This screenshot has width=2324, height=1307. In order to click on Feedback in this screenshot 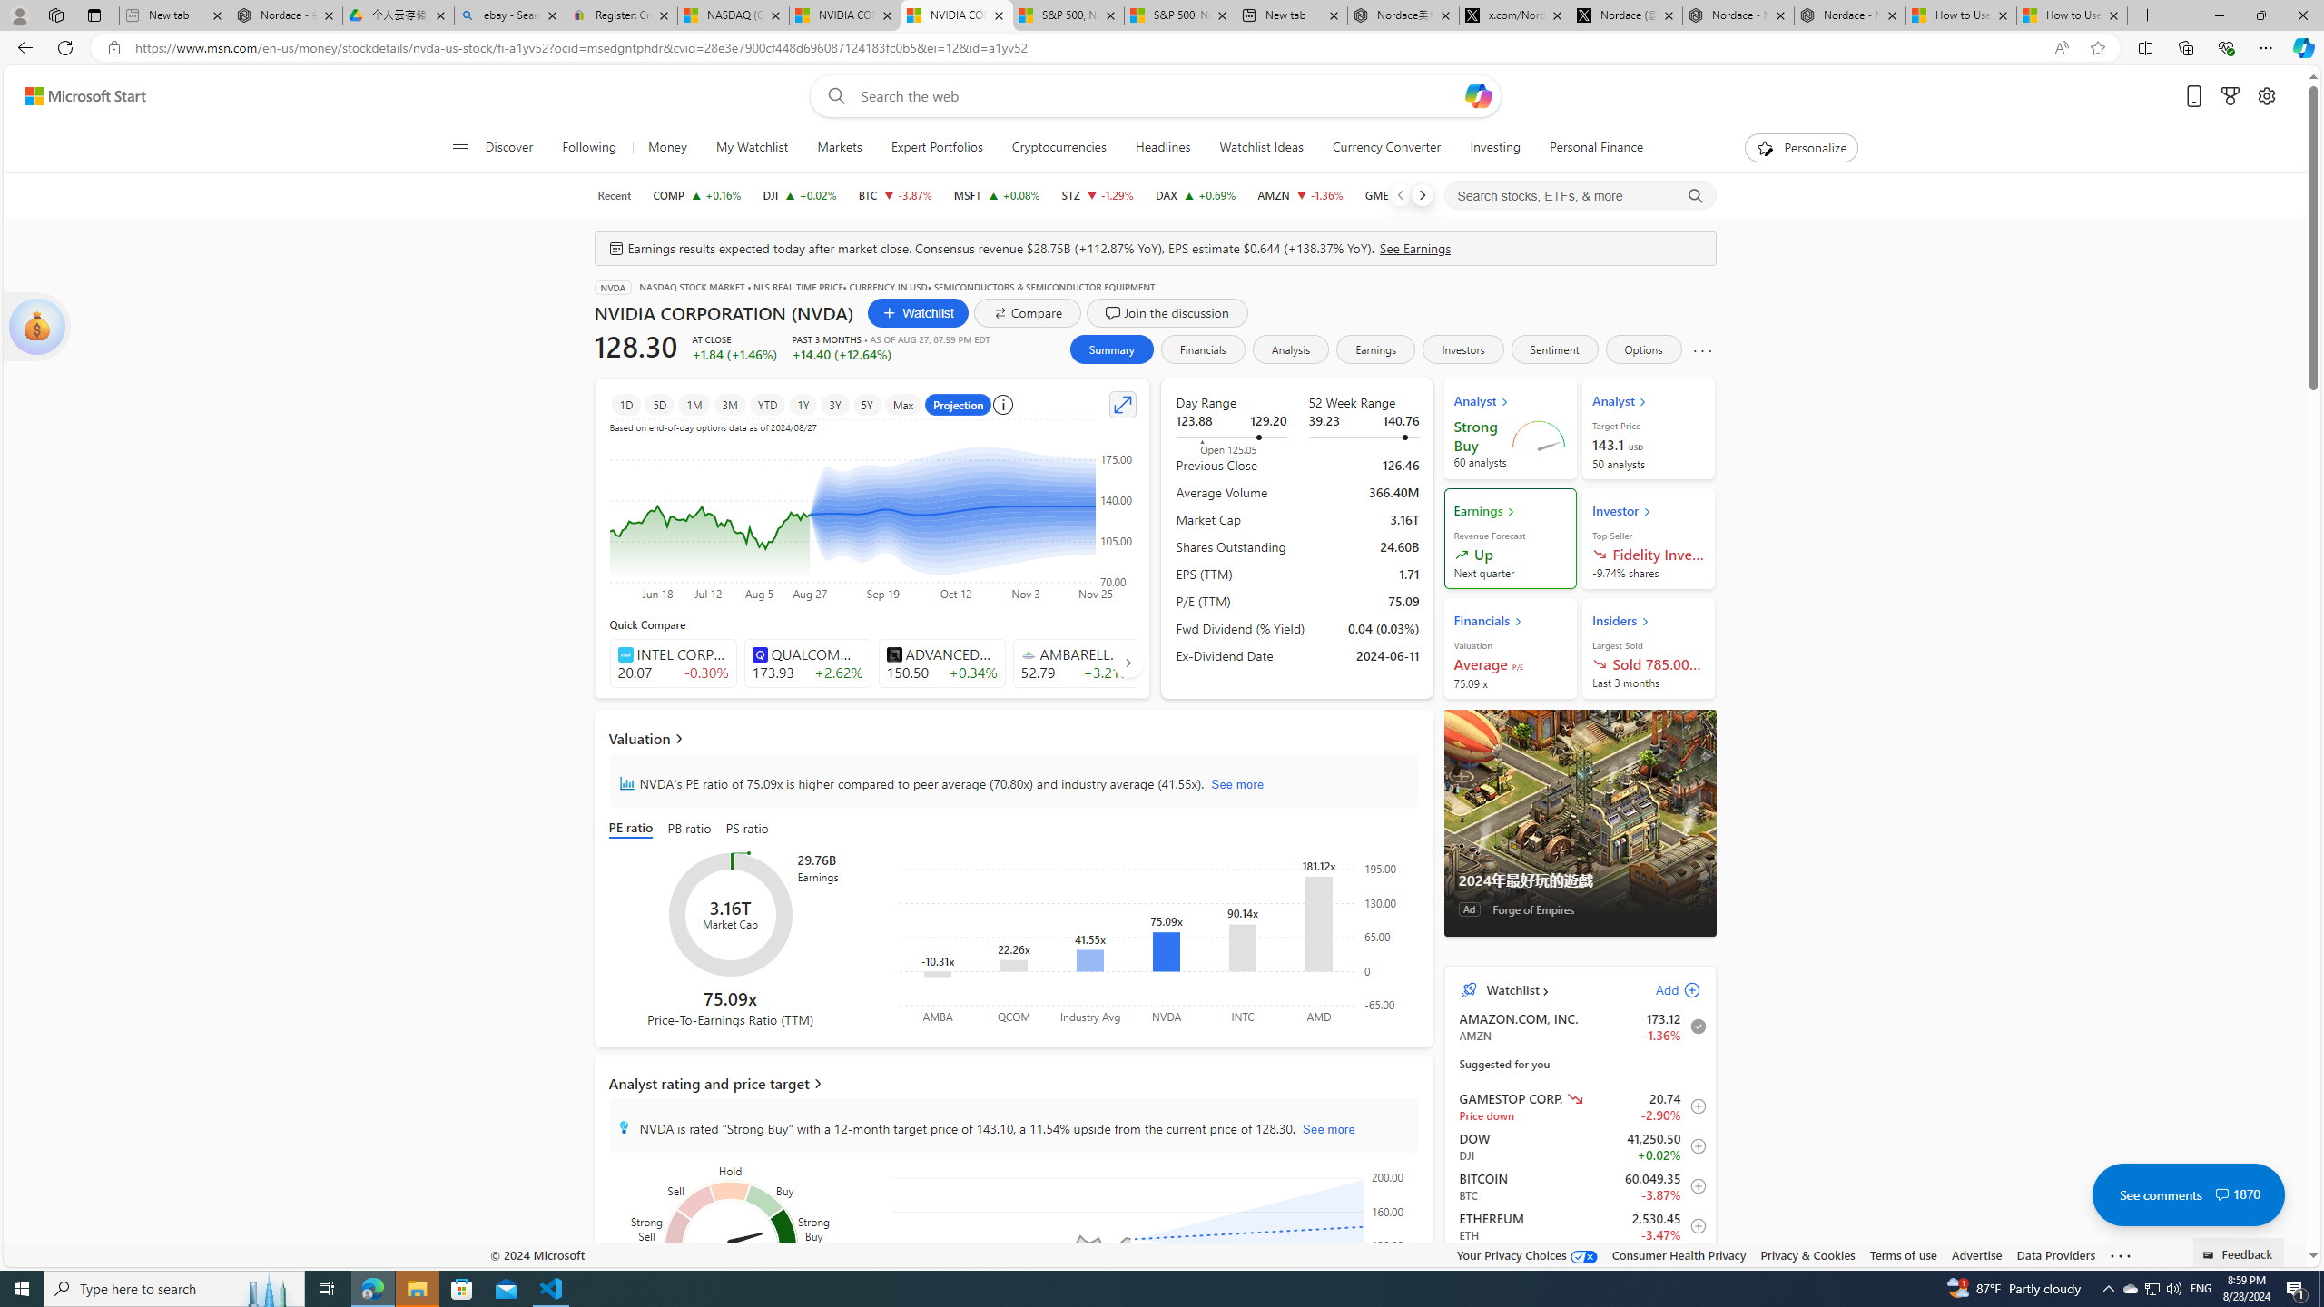, I will do `click(2239, 1252)`.